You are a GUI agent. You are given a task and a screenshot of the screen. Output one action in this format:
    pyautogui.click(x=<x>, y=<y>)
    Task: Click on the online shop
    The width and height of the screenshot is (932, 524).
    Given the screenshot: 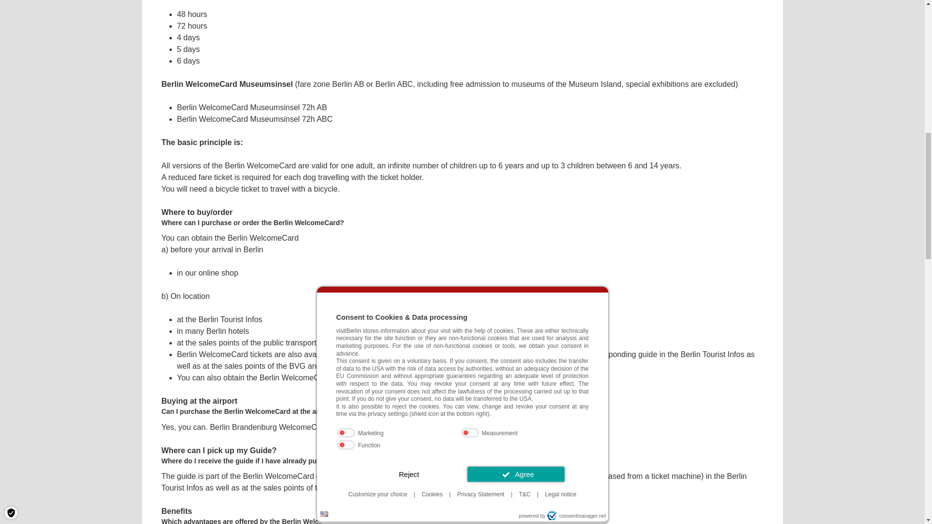 What is the action you would take?
    pyautogui.click(x=218, y=273)
    